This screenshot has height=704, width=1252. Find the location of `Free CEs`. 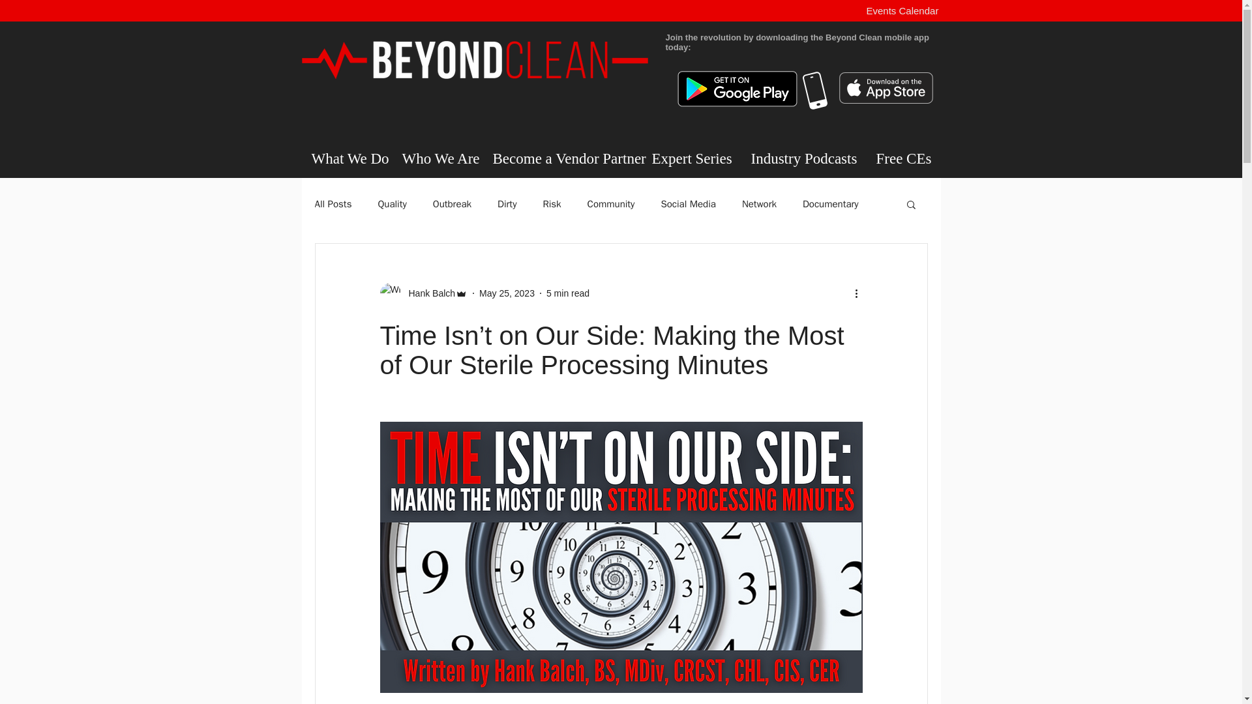

Free CEs is located at coordinates (902, 158).